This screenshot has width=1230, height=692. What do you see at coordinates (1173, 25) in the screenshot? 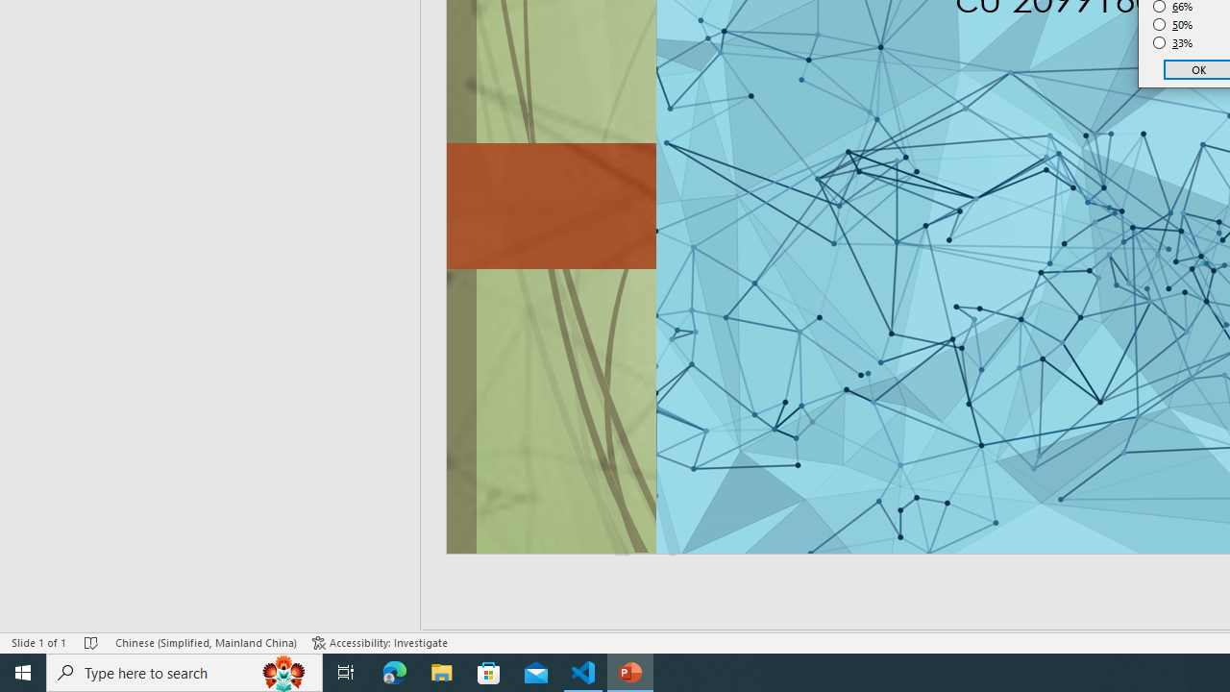
I see `50%` at bounding box center [1173, 25].